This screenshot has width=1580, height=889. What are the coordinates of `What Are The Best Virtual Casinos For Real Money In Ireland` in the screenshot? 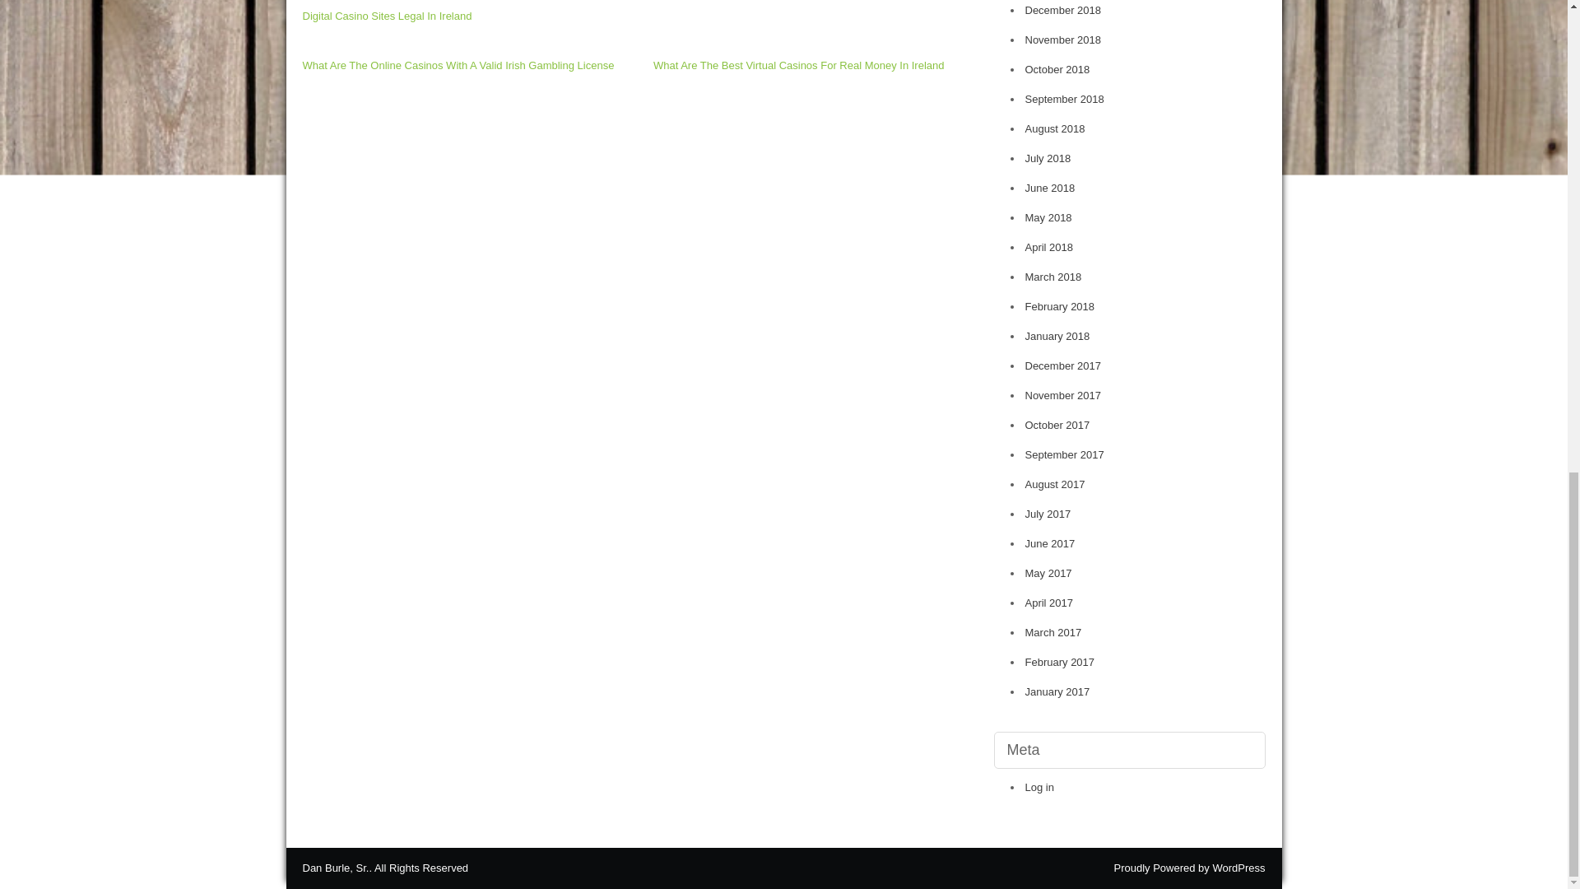 It's located at (799, 66).